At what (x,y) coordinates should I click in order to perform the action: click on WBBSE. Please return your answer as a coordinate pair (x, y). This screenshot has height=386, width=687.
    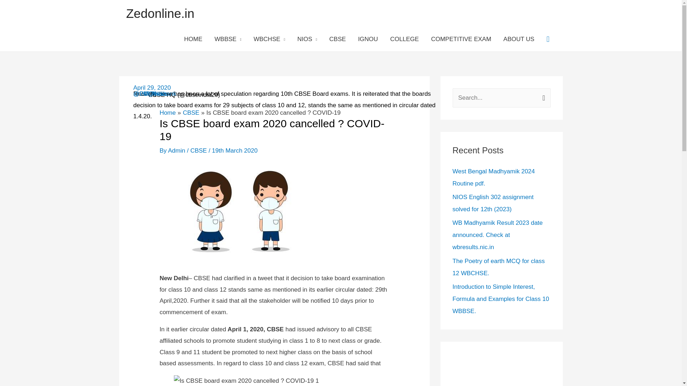
    Looking at the image, I should click on (228, 39).